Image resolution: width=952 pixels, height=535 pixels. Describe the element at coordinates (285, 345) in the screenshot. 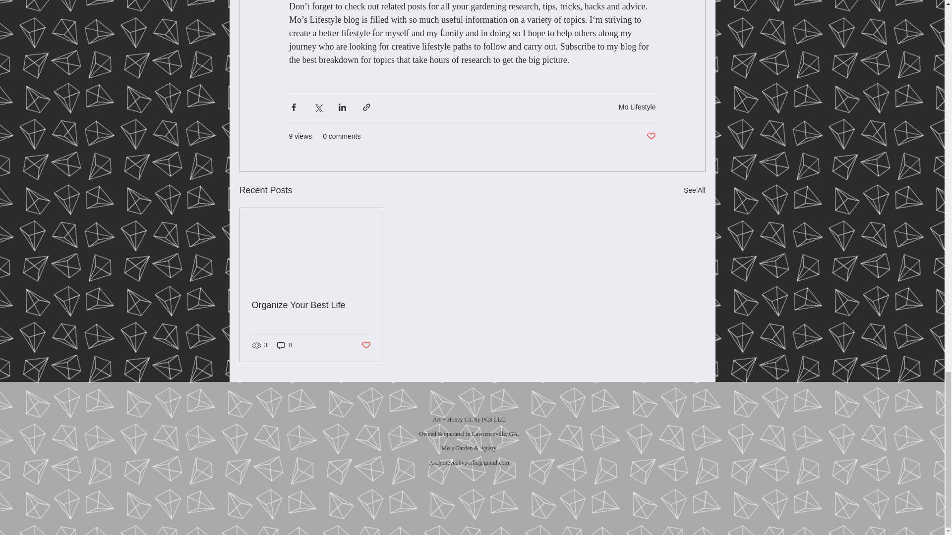

I see `0` at that location.